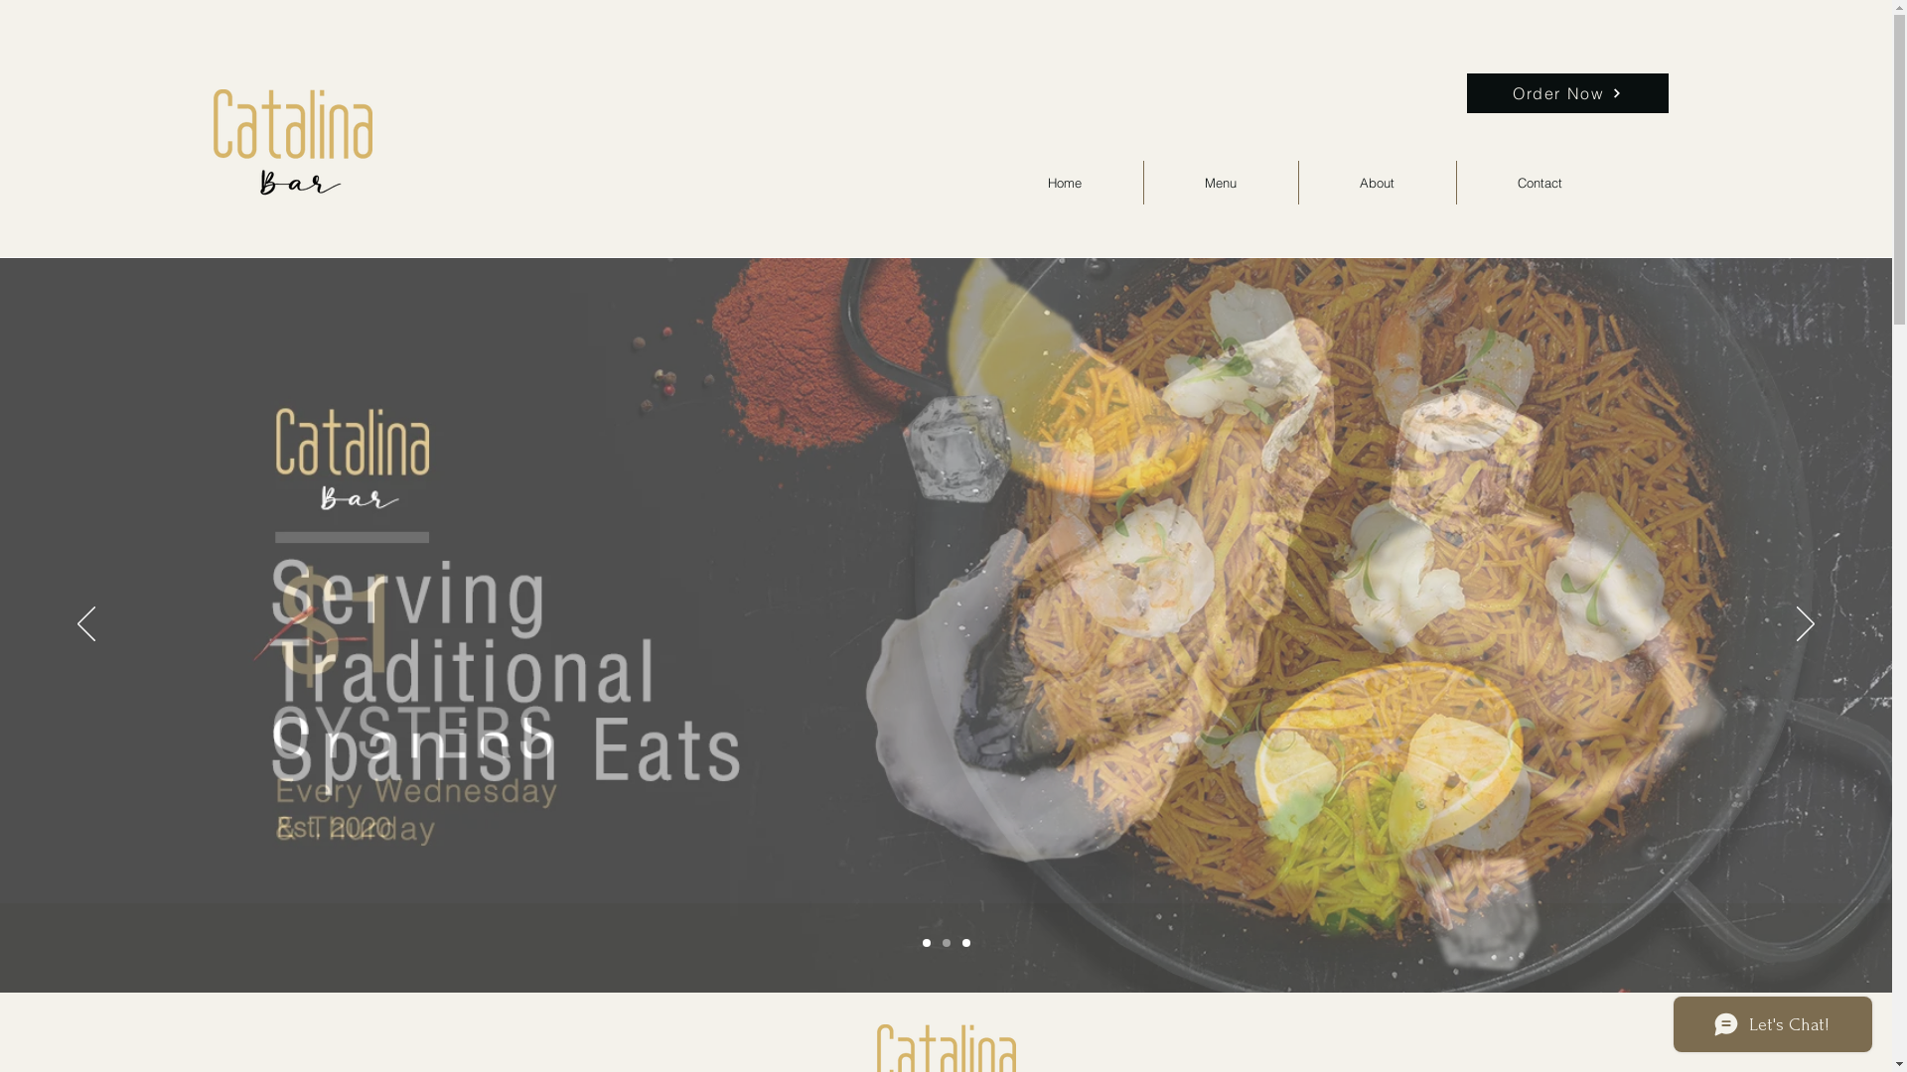 This screenshot has width=1907, height=1072. Describe the element at coordinates (1065, 183) in the screenshot. I see `Home` at that location.